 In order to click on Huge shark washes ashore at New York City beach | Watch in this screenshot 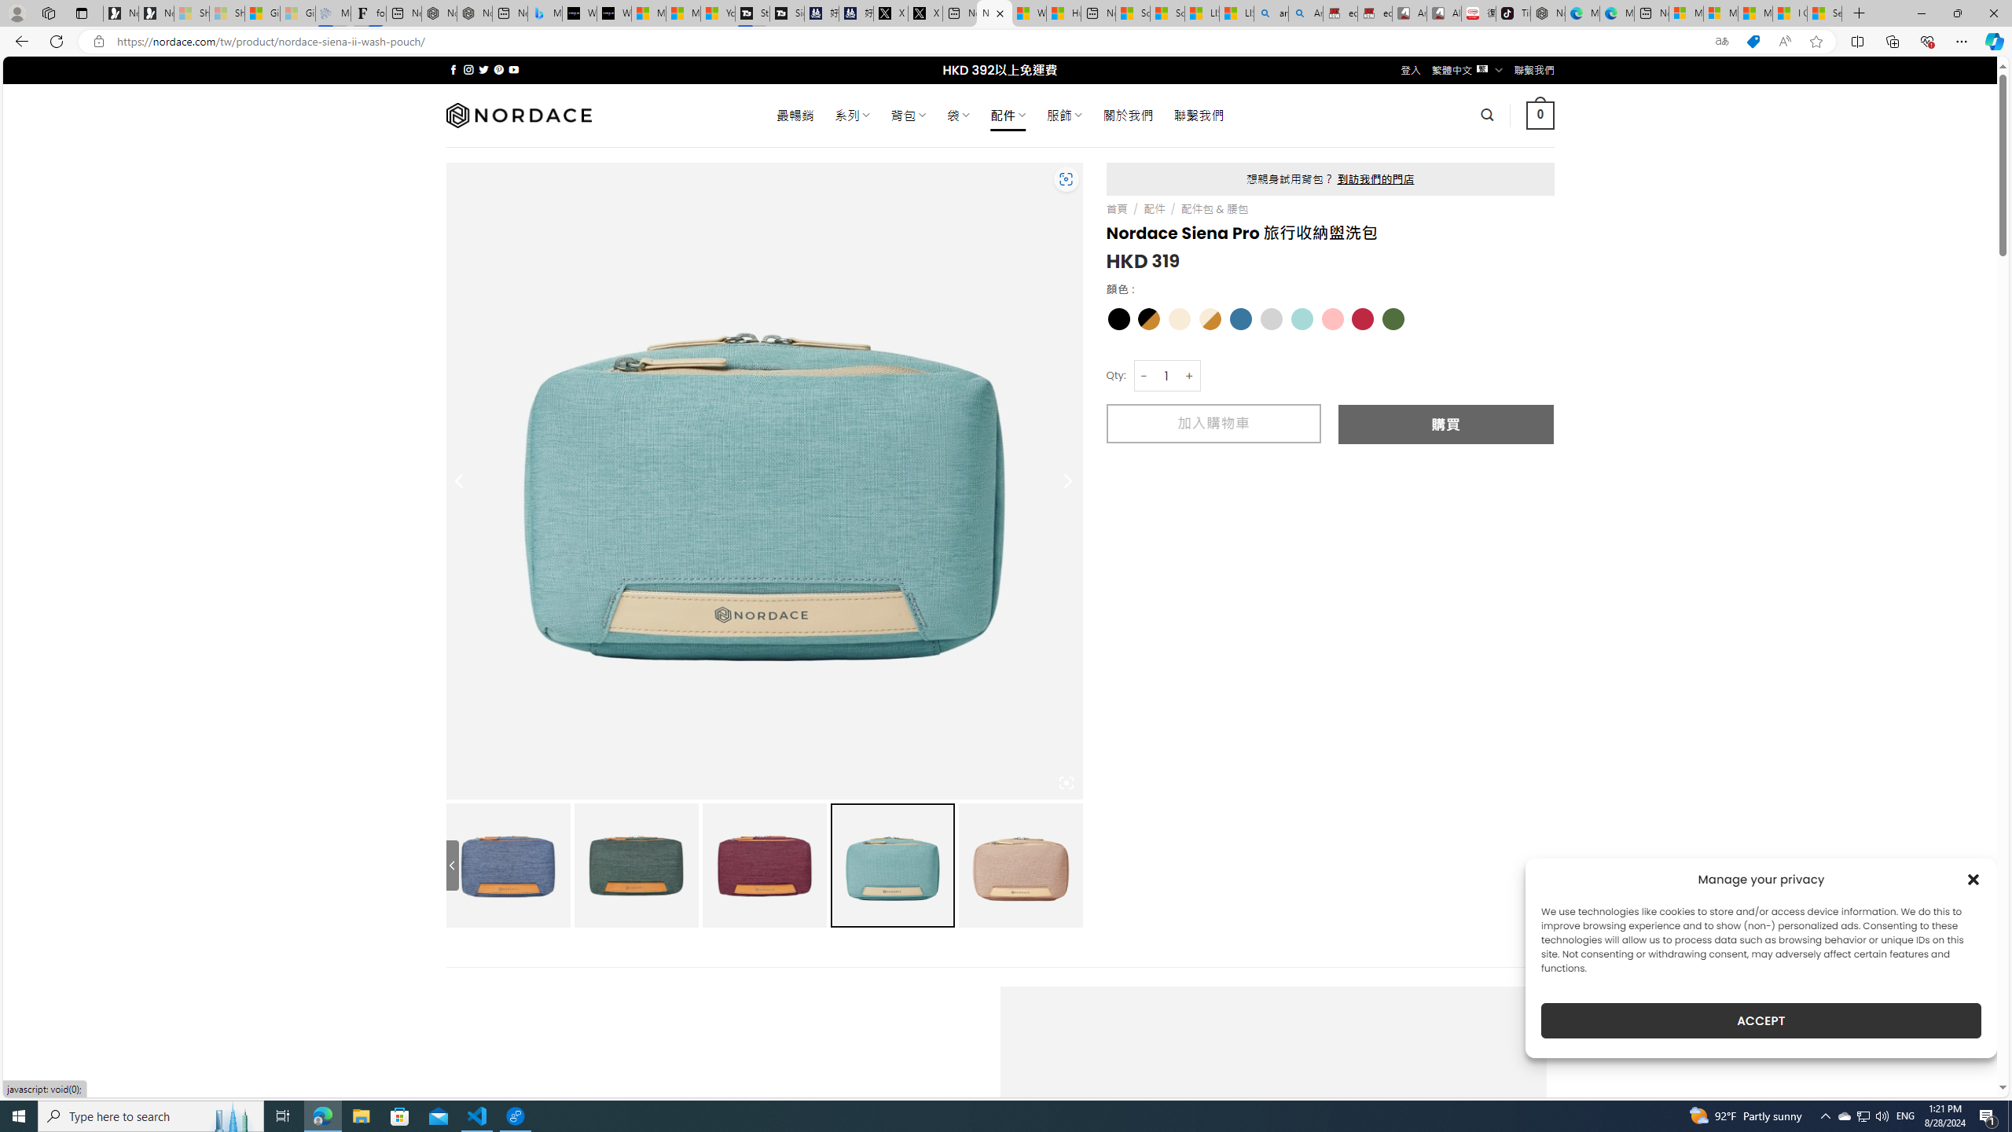, I will do `click(1064, 13)`.